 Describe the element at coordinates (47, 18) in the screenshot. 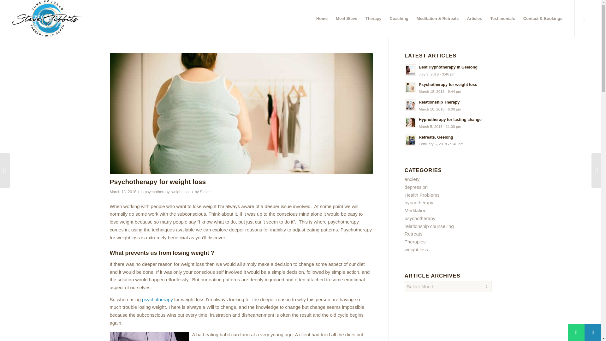

I see `logo` at that location.